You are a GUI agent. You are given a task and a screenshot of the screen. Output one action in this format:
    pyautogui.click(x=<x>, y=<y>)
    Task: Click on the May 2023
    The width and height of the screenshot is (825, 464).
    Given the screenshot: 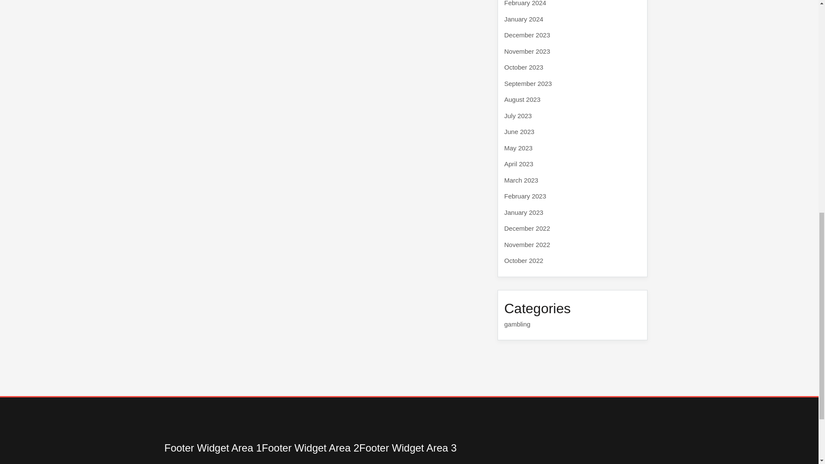 What is the action you would take?
    pyautogui.click(x=518, y=148)
    